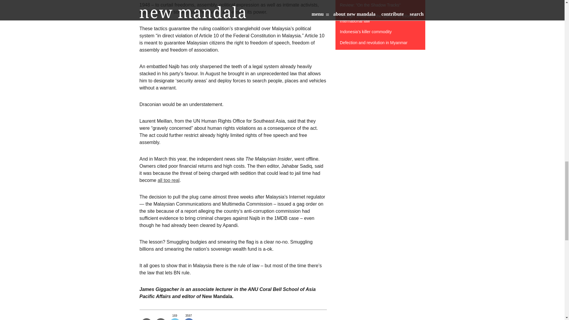 This screenshot has width=569, height=320. I want to click on all too real, so click(168, 180).